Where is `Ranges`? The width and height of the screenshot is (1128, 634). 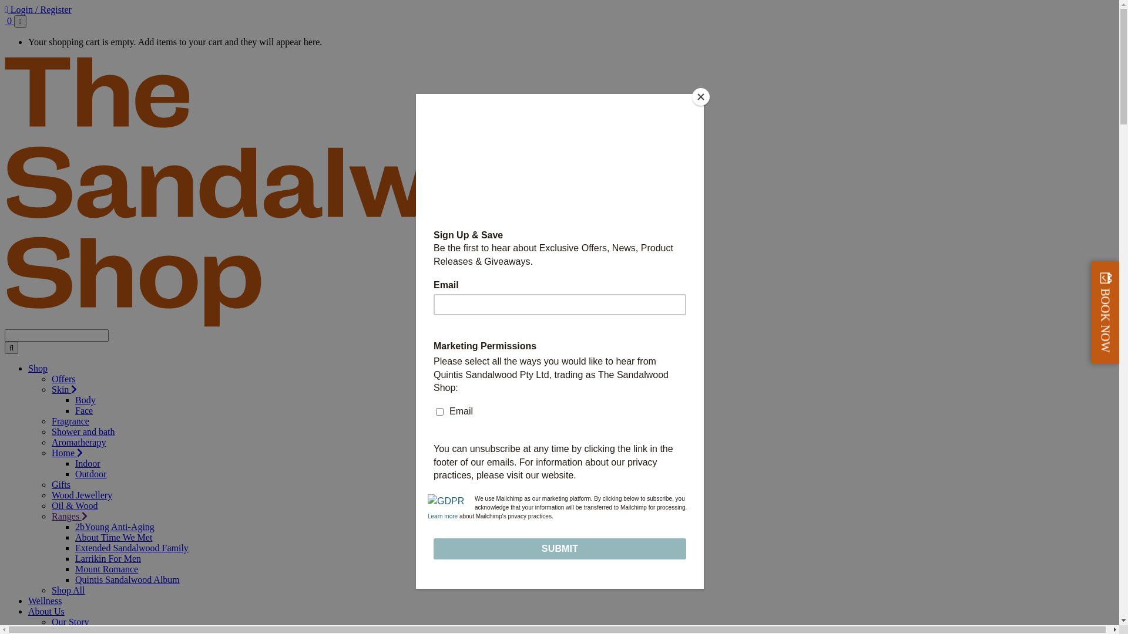
Ranges is located at coordinates (69, 517).